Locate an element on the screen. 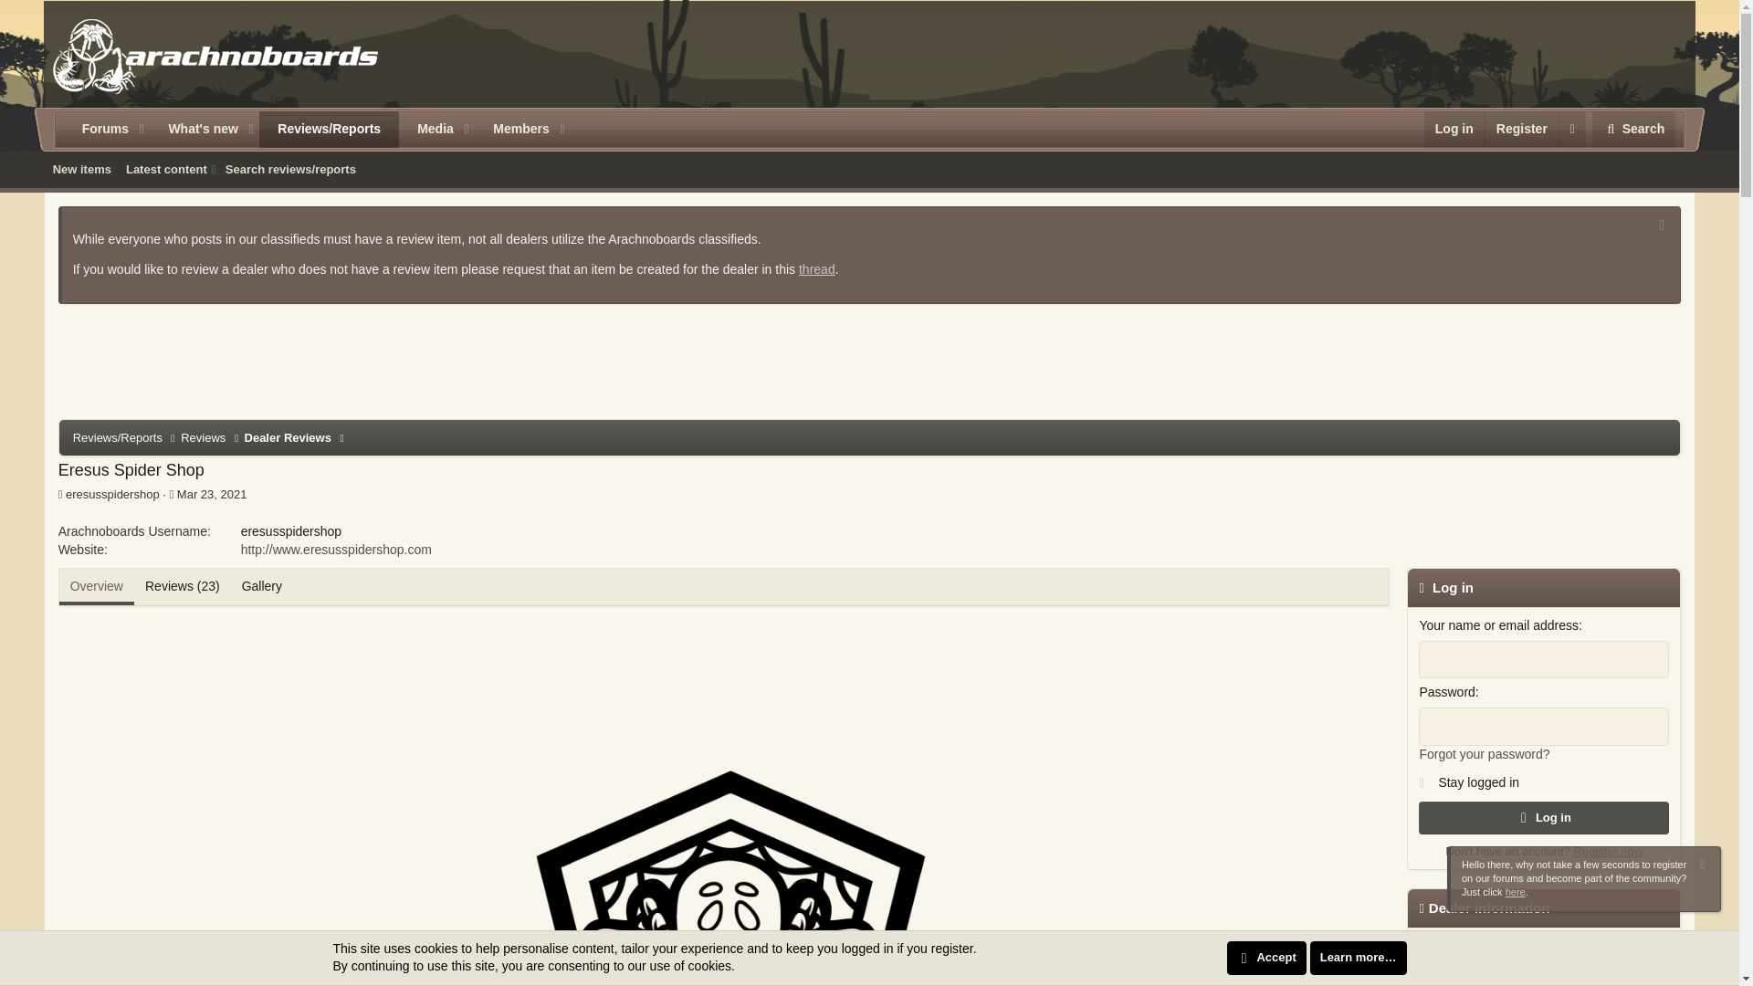  Search is located at coordinates (1633, 130).